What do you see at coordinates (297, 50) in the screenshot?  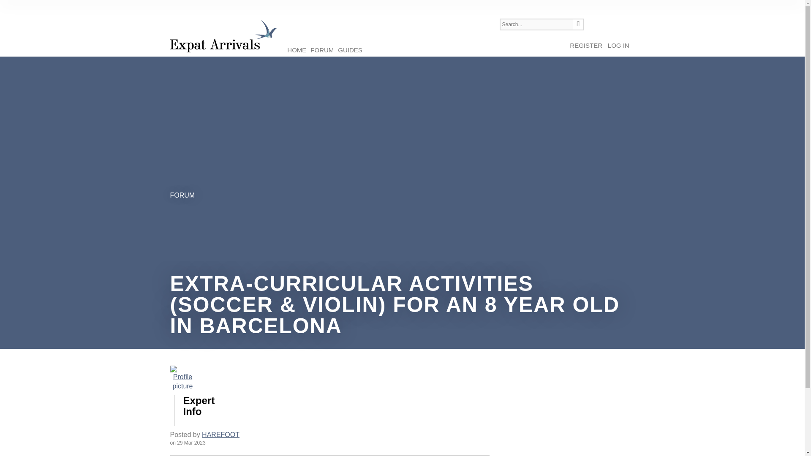 I see `HOME` at bounding box center [297, 50].